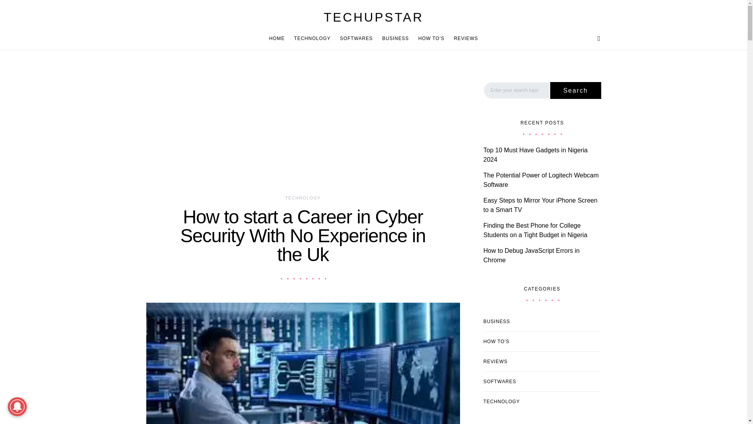 The image size is (753, 424). I want to click on BUSINESS, so click(395, 38).